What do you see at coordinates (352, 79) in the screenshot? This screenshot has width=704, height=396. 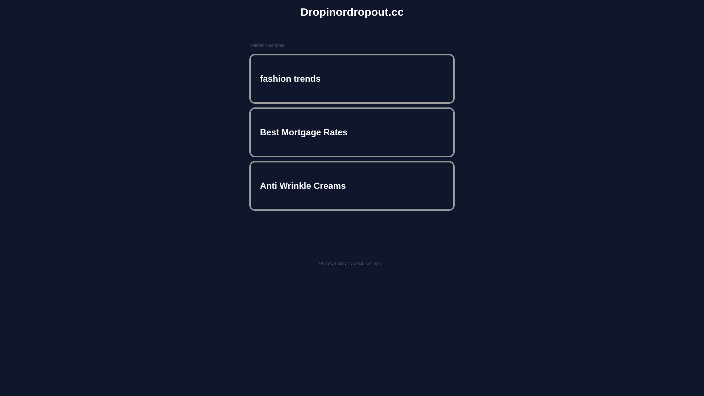 I see `fashion trends` at bounding box center [352, 79].